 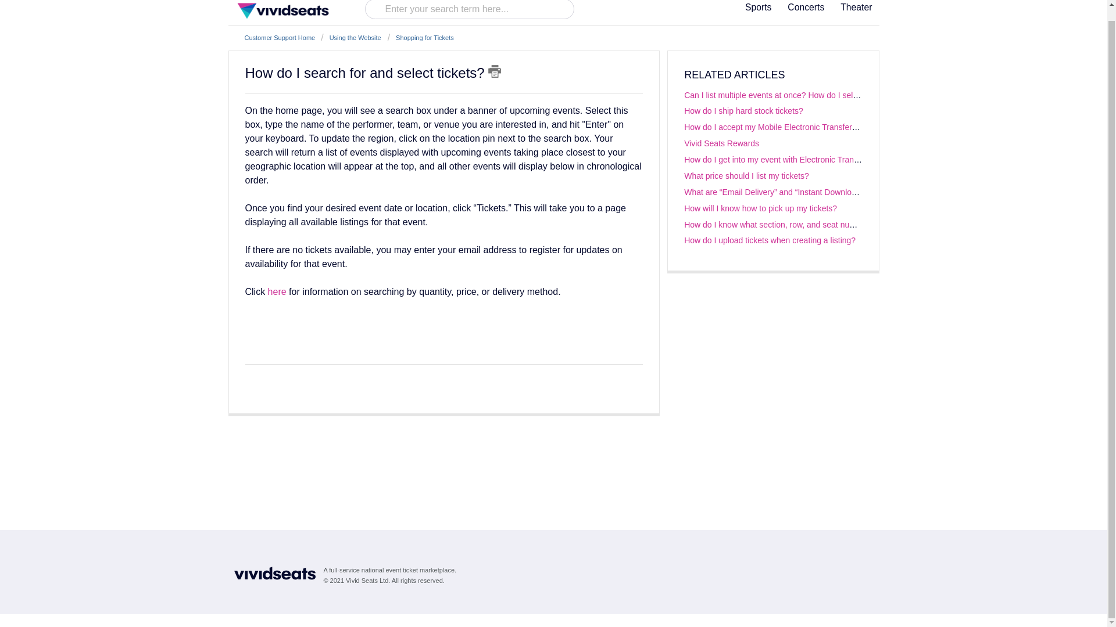 What do you see at coordinates (743, 110) in the screenshot?
I see `How do I ship hard stock tickets?` at bounding box center [743, 110].